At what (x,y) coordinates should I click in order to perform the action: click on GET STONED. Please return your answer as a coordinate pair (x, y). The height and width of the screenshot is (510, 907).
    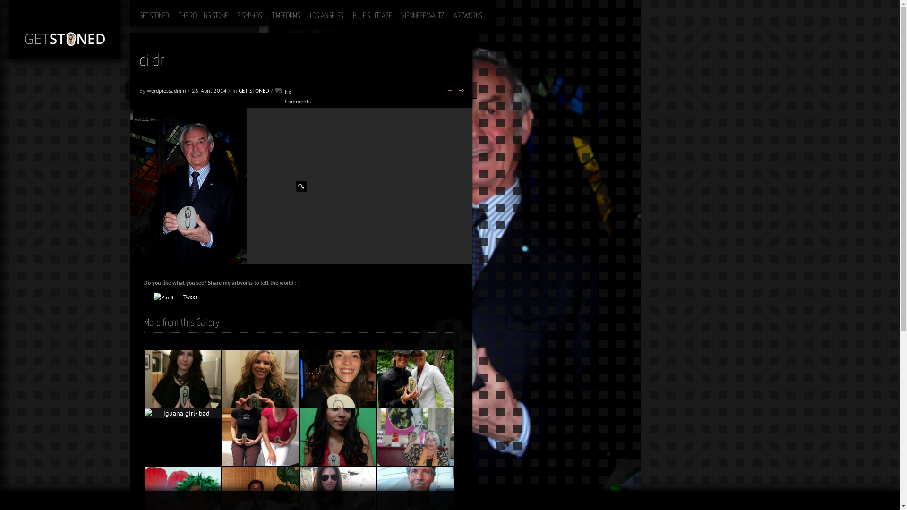
    Looking at the image, I should click on (154, 13).